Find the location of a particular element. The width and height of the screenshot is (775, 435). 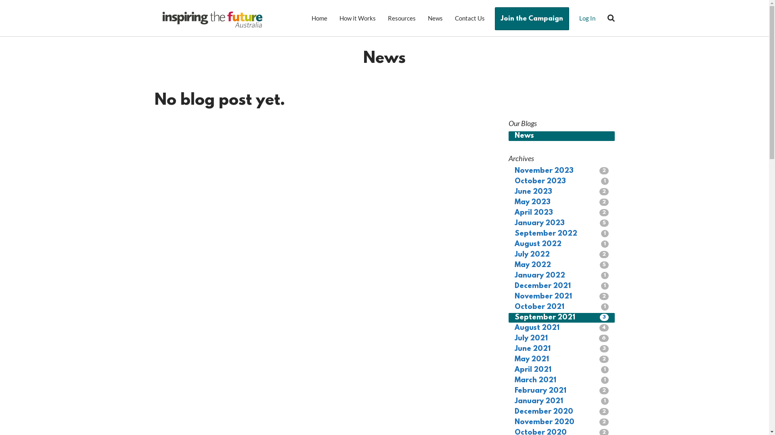

May 2023
2 is located at coordinates (562, 203).